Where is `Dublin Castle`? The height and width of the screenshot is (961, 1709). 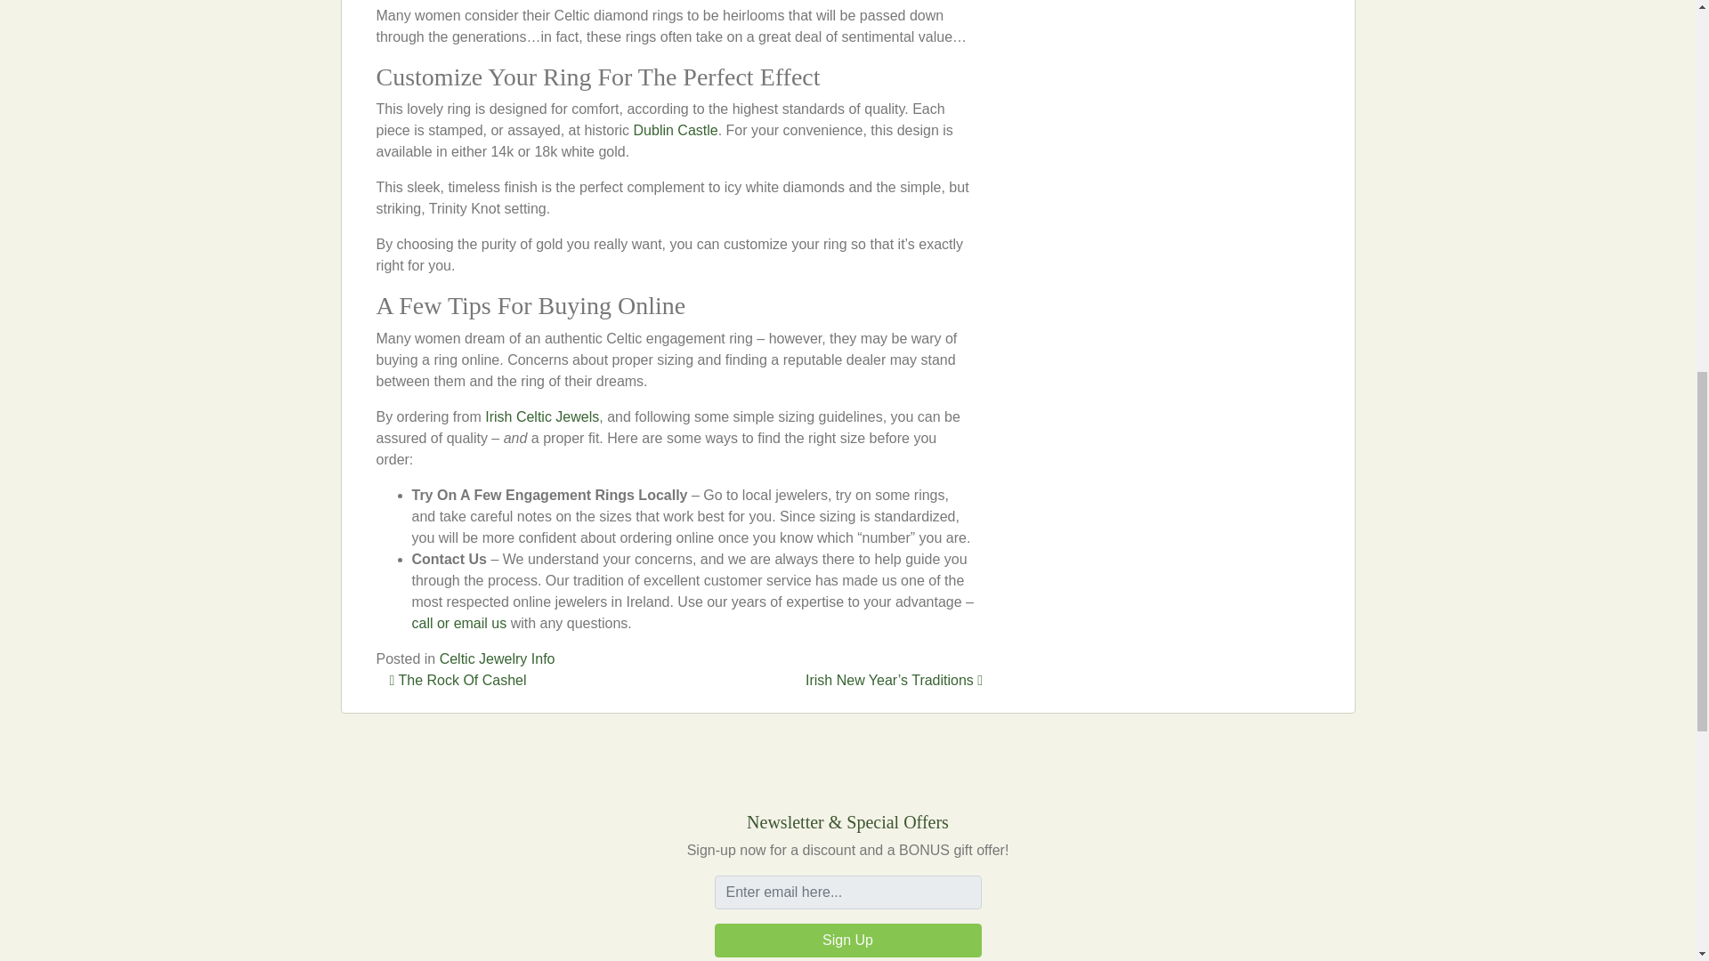
Dublin Castle is located at coordinates (676, 130).